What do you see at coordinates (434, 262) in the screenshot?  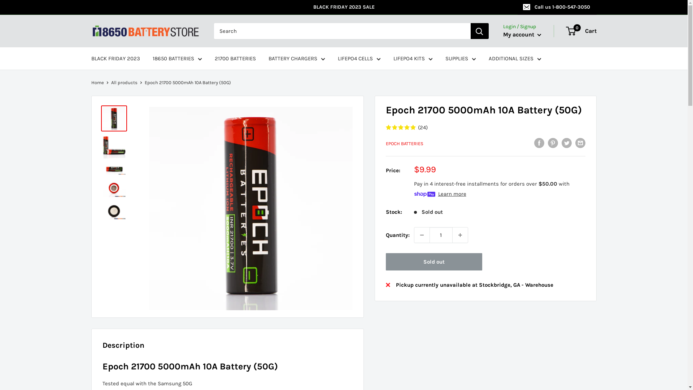 I see `Sold out` at bounding box center [434, 262].